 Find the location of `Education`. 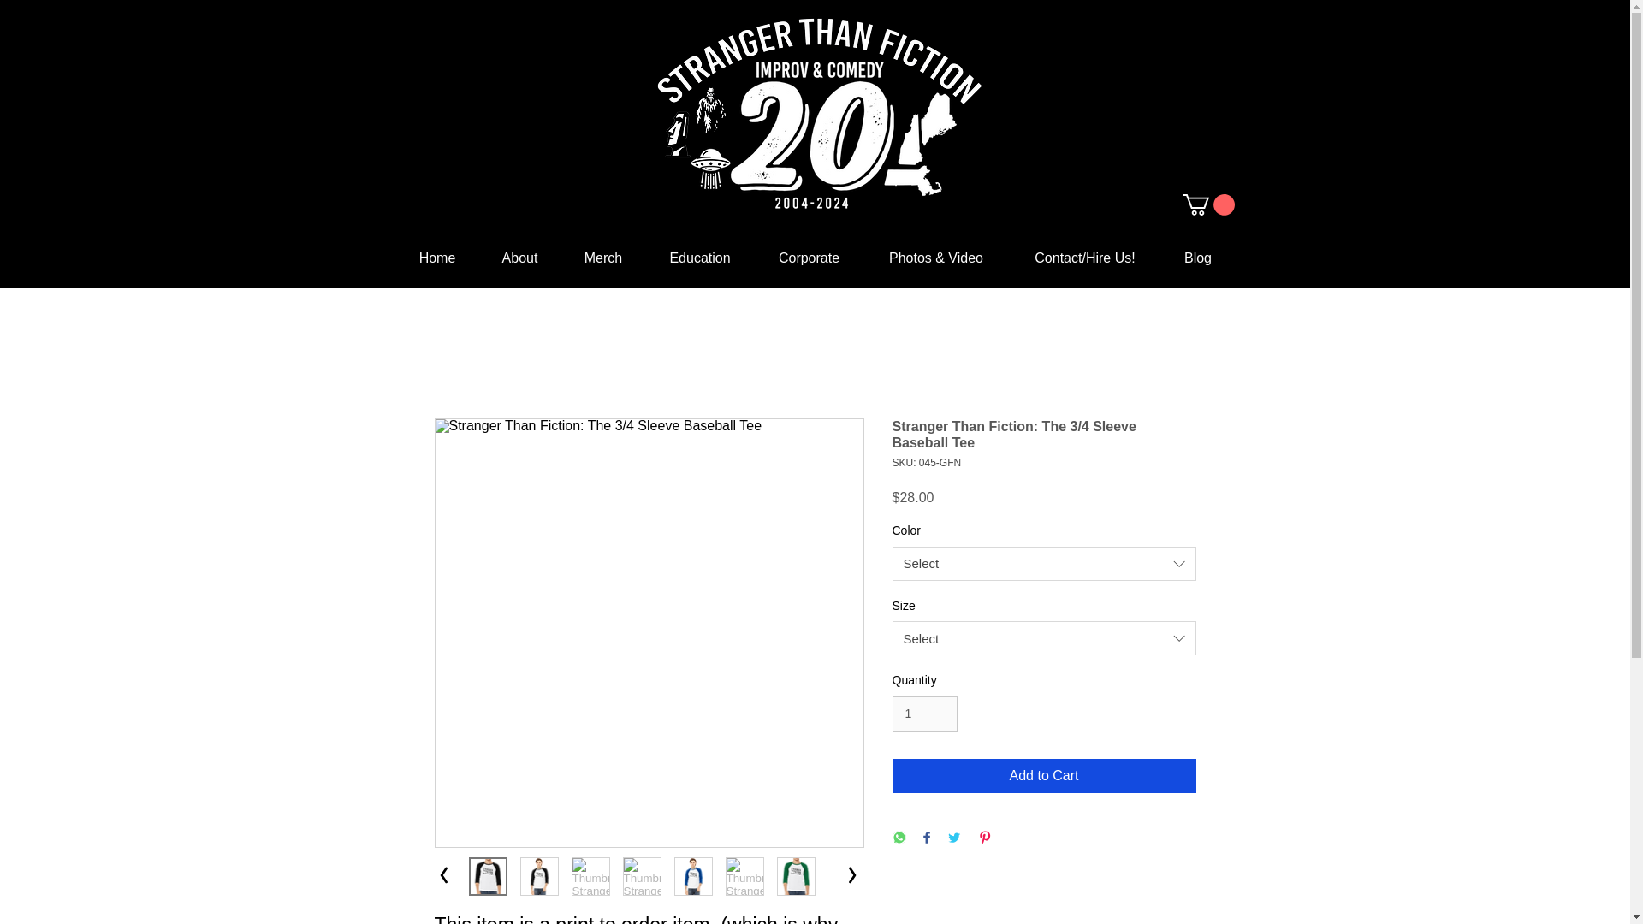

Education is located at coordinates (700, 258).